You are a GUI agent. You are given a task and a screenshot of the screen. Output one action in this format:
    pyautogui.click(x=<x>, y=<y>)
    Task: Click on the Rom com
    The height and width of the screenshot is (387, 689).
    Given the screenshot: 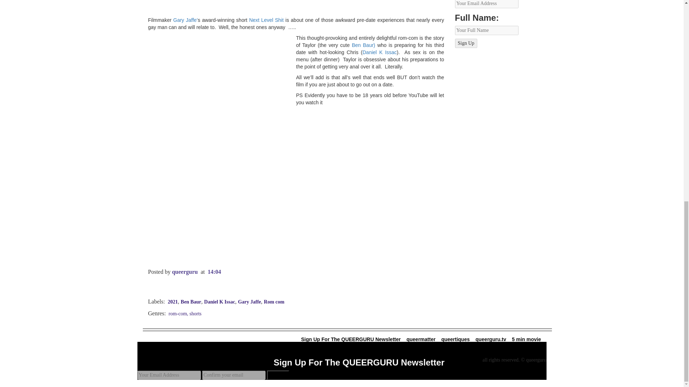 What is the action you would take?
    pyautogui.click(x=274, y=302)
    